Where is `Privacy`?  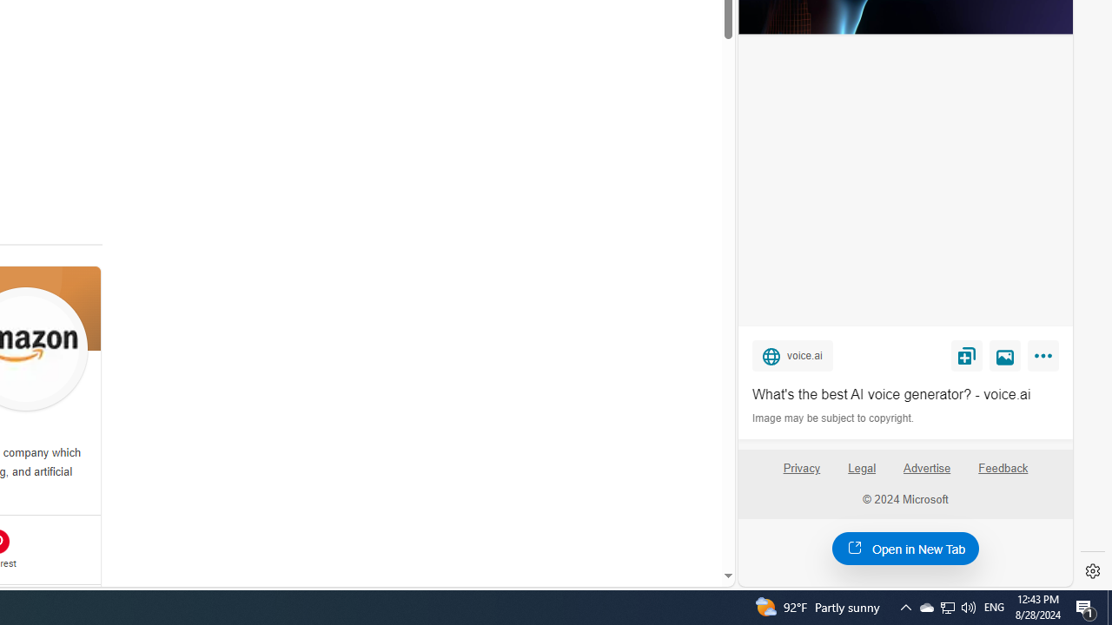 Privacy is located at coordinates (801, 475).